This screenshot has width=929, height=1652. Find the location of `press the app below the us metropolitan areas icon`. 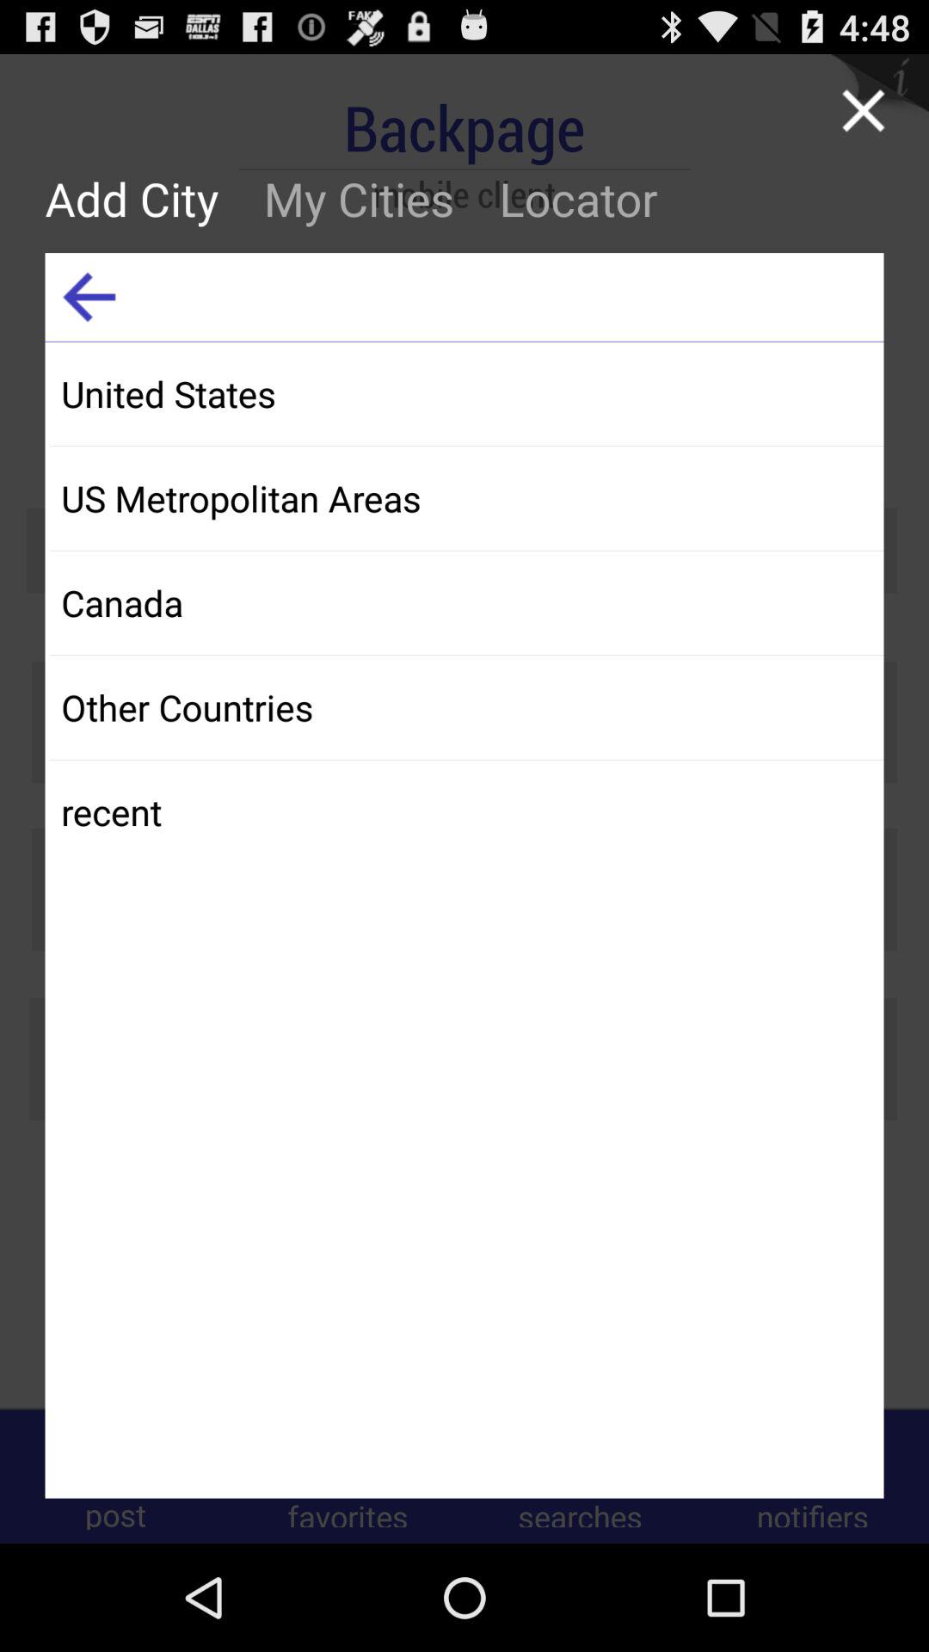

press the app below the us metropolitan areas icon is located at coordinates (466, 602).